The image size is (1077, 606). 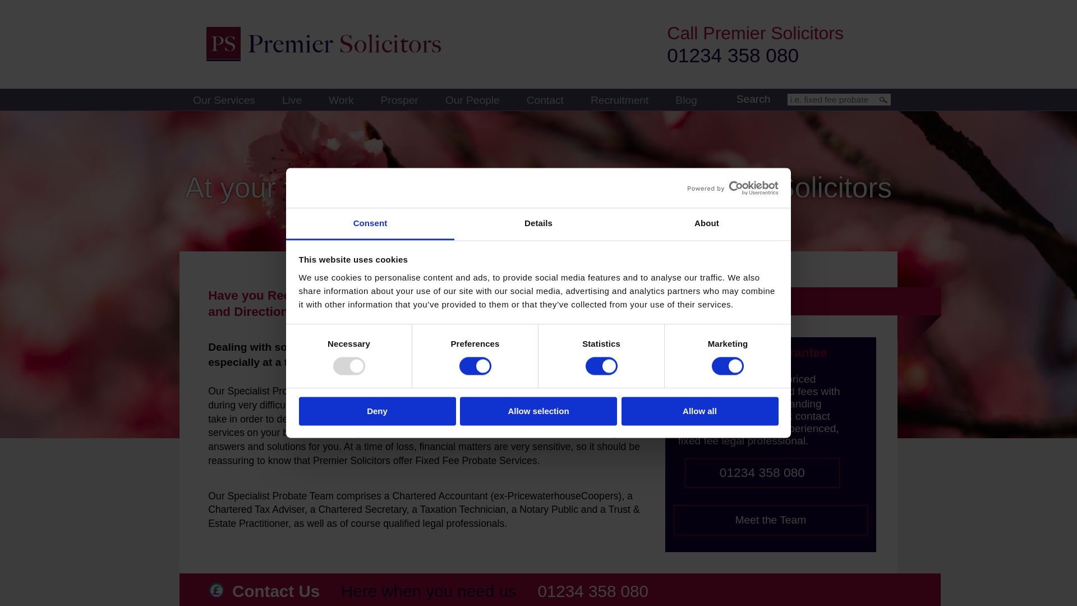 What do you see at coordinates (588, 591) in the screenshot?
I see `01234 358 080` at bounding box center [588, 591].